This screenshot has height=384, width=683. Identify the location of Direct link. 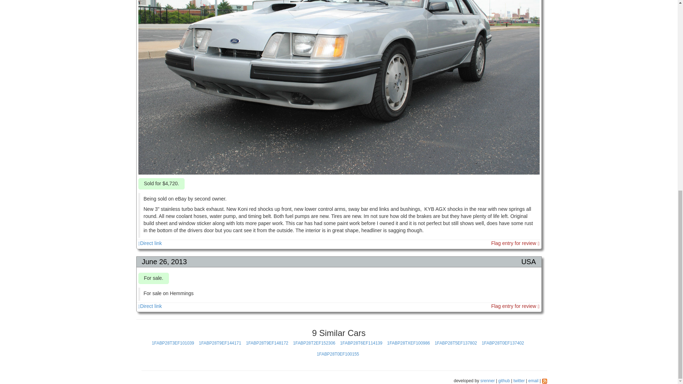
(150, 306).